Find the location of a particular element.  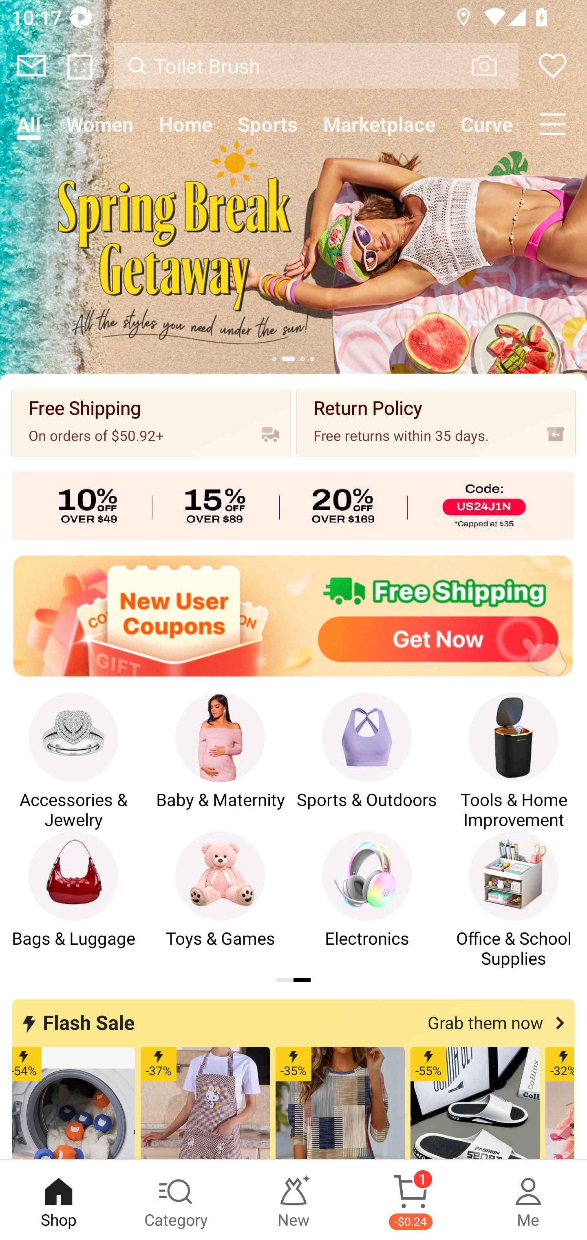

Category is located at coordinates (176, 1200).